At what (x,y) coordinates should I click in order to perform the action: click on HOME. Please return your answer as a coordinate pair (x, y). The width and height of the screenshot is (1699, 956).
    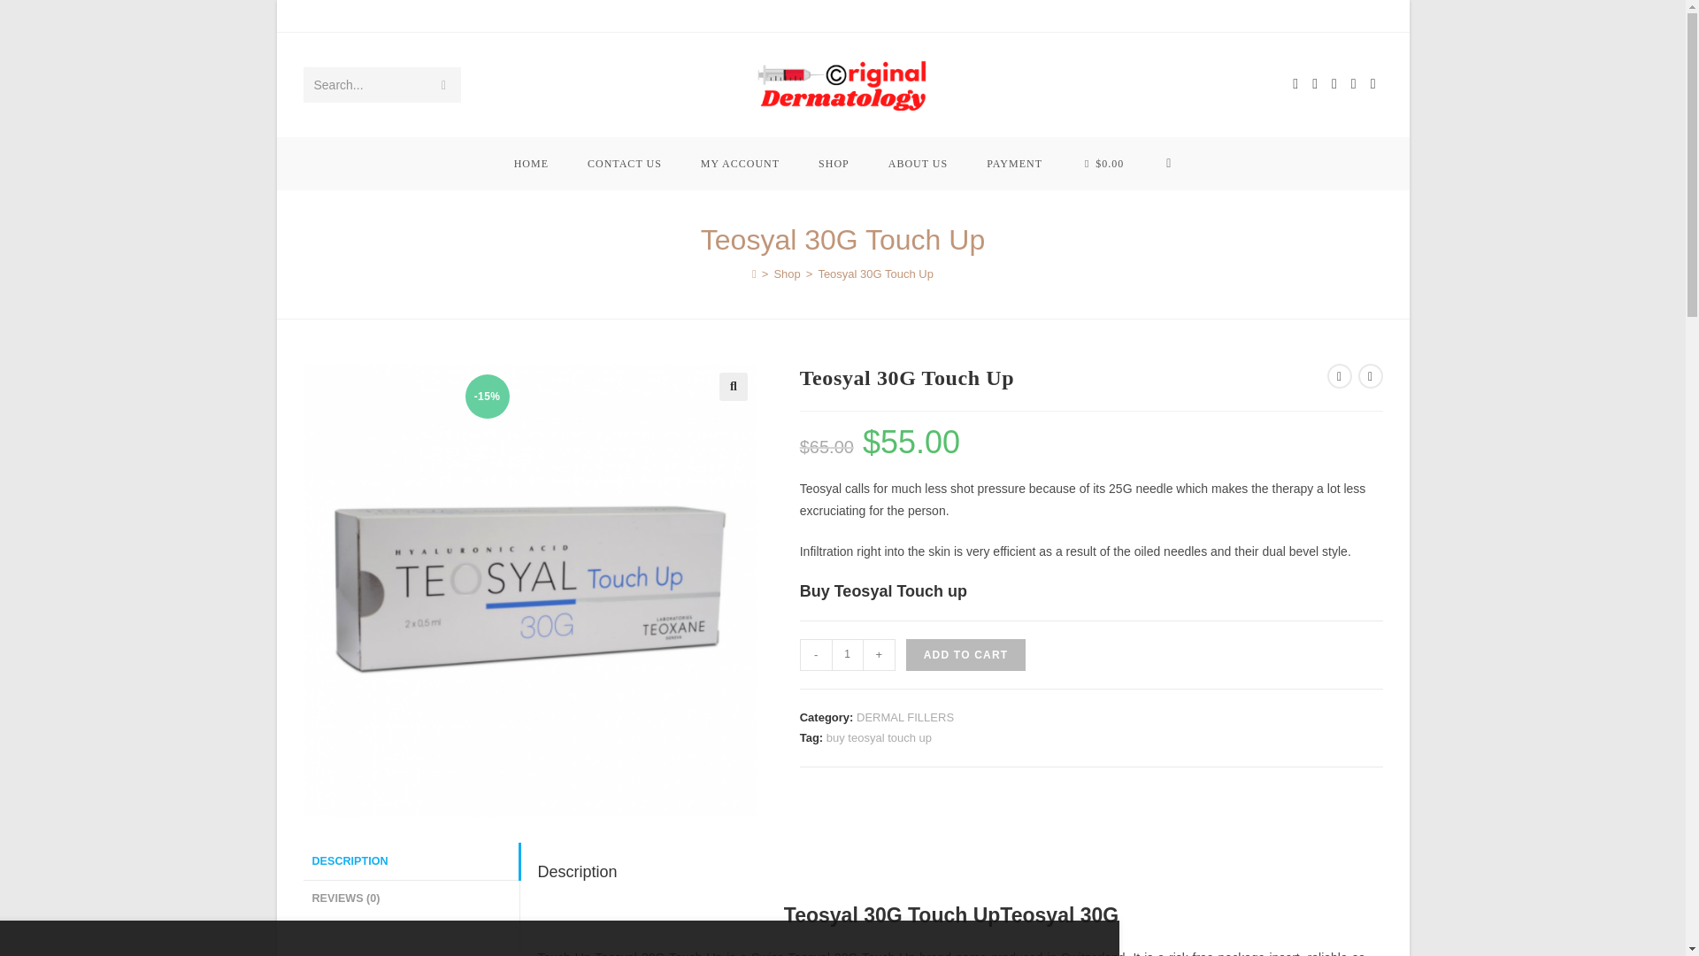
    Looking at the image, I should click on (531, 163).